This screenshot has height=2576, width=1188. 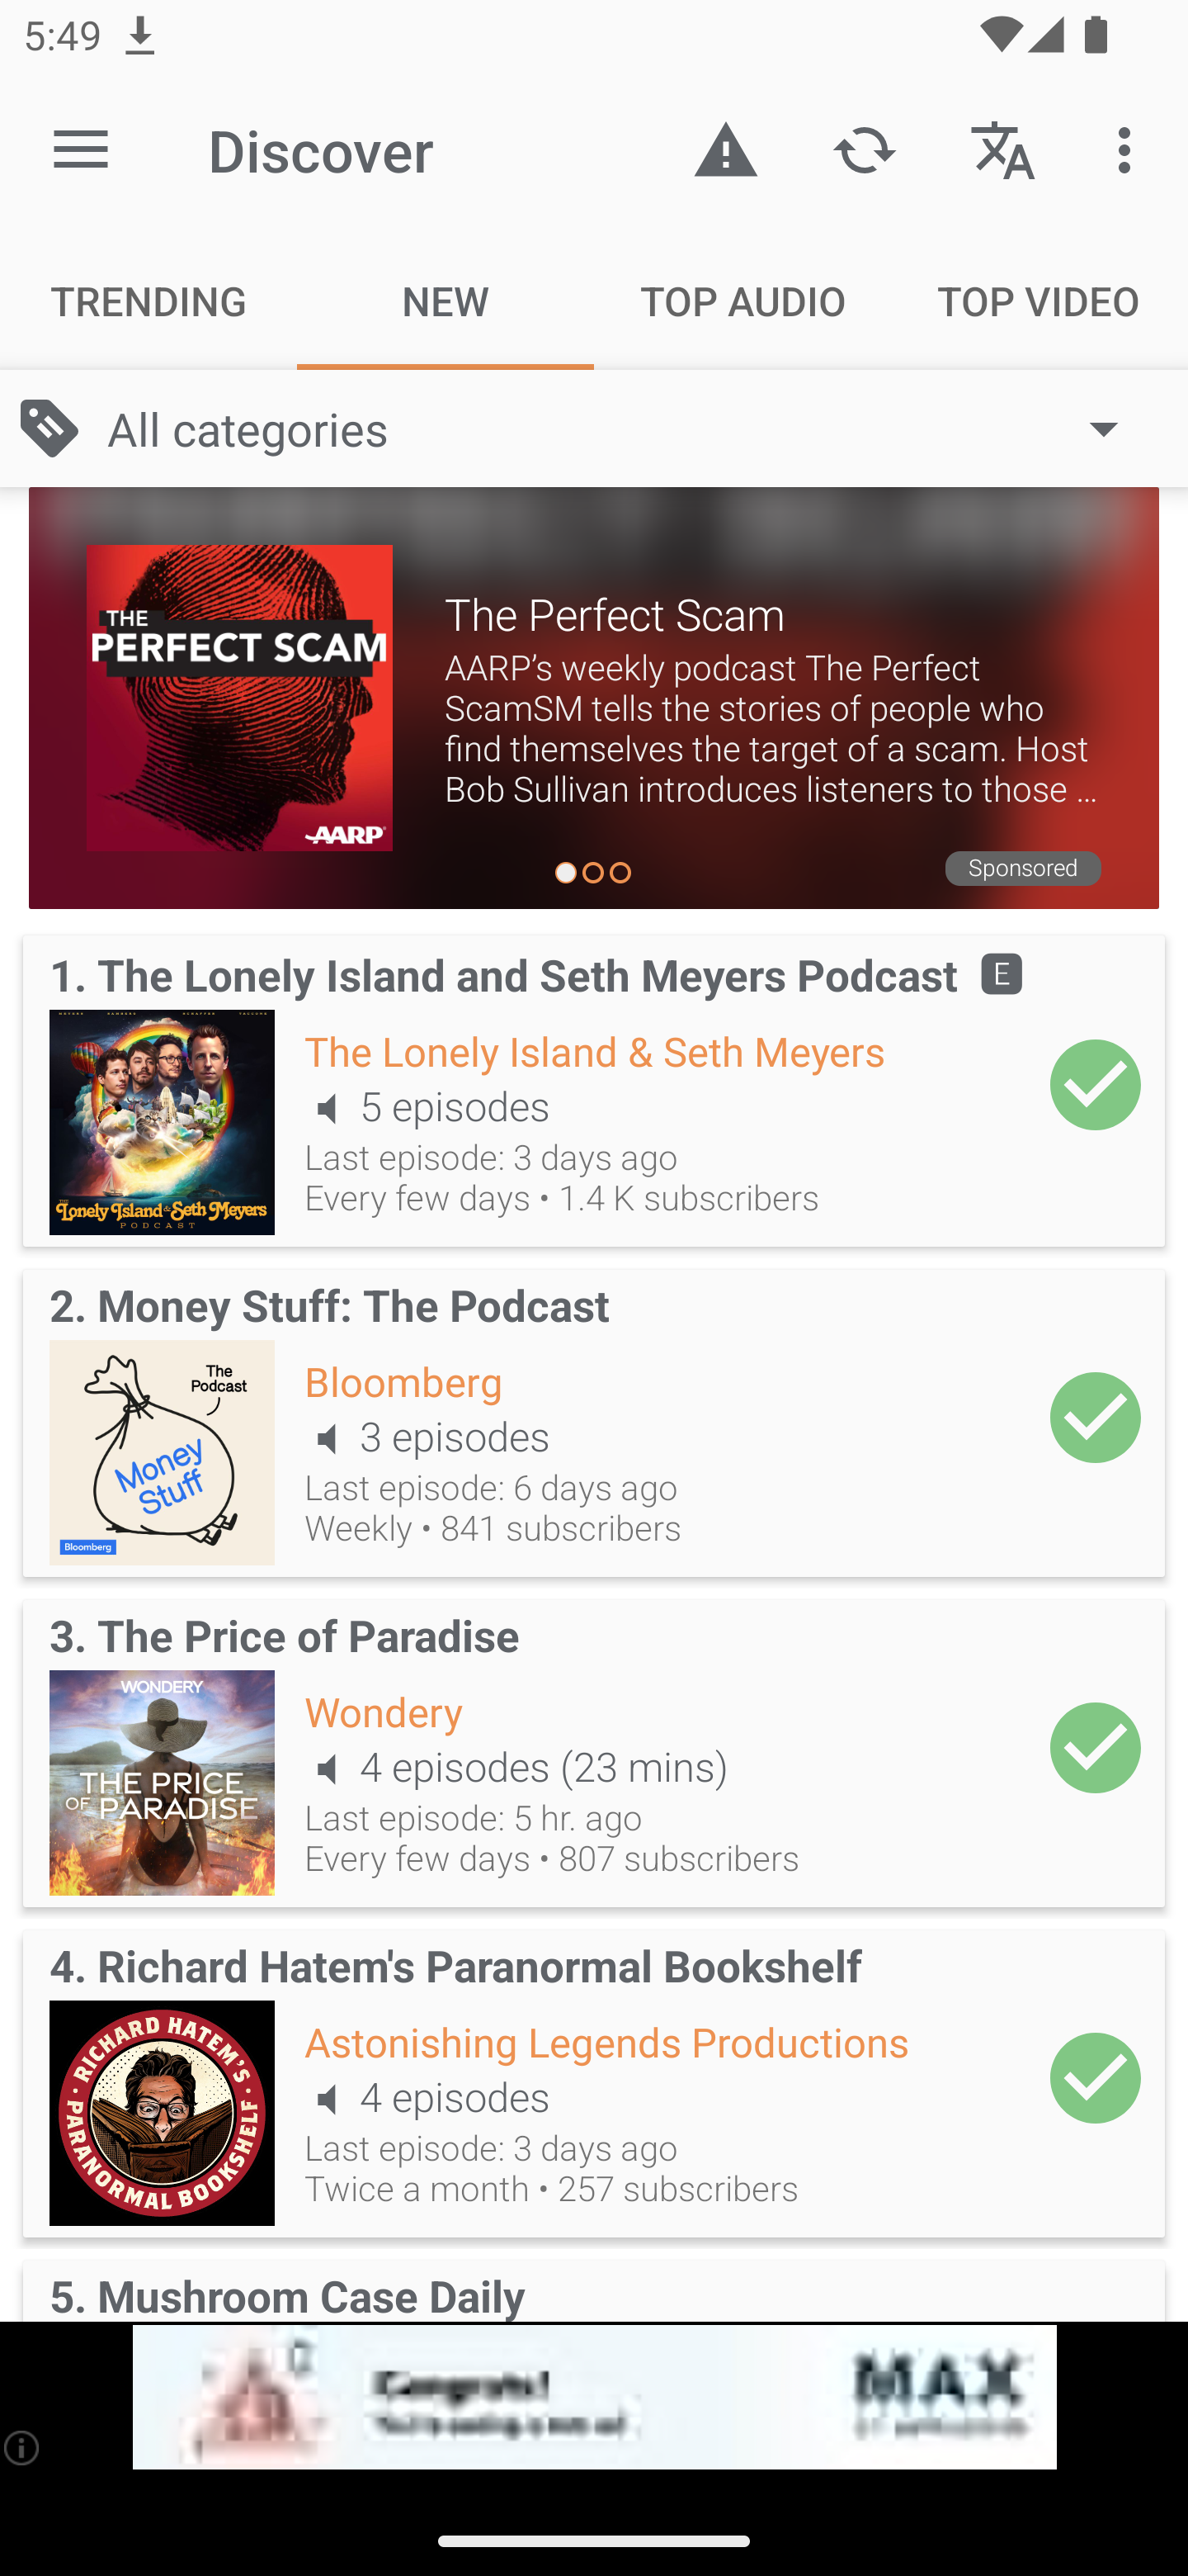 I want to click on More options, so click(x=1130, y=149).